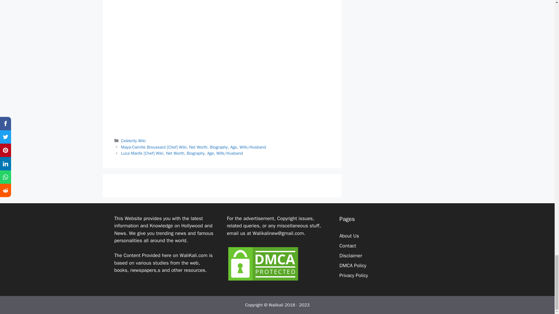 The height and width of the screenshot is (314, 559). What do you see at coordinates (348, 246) in the screenshot?
I see `Contact` at bounding box center [348, 246].